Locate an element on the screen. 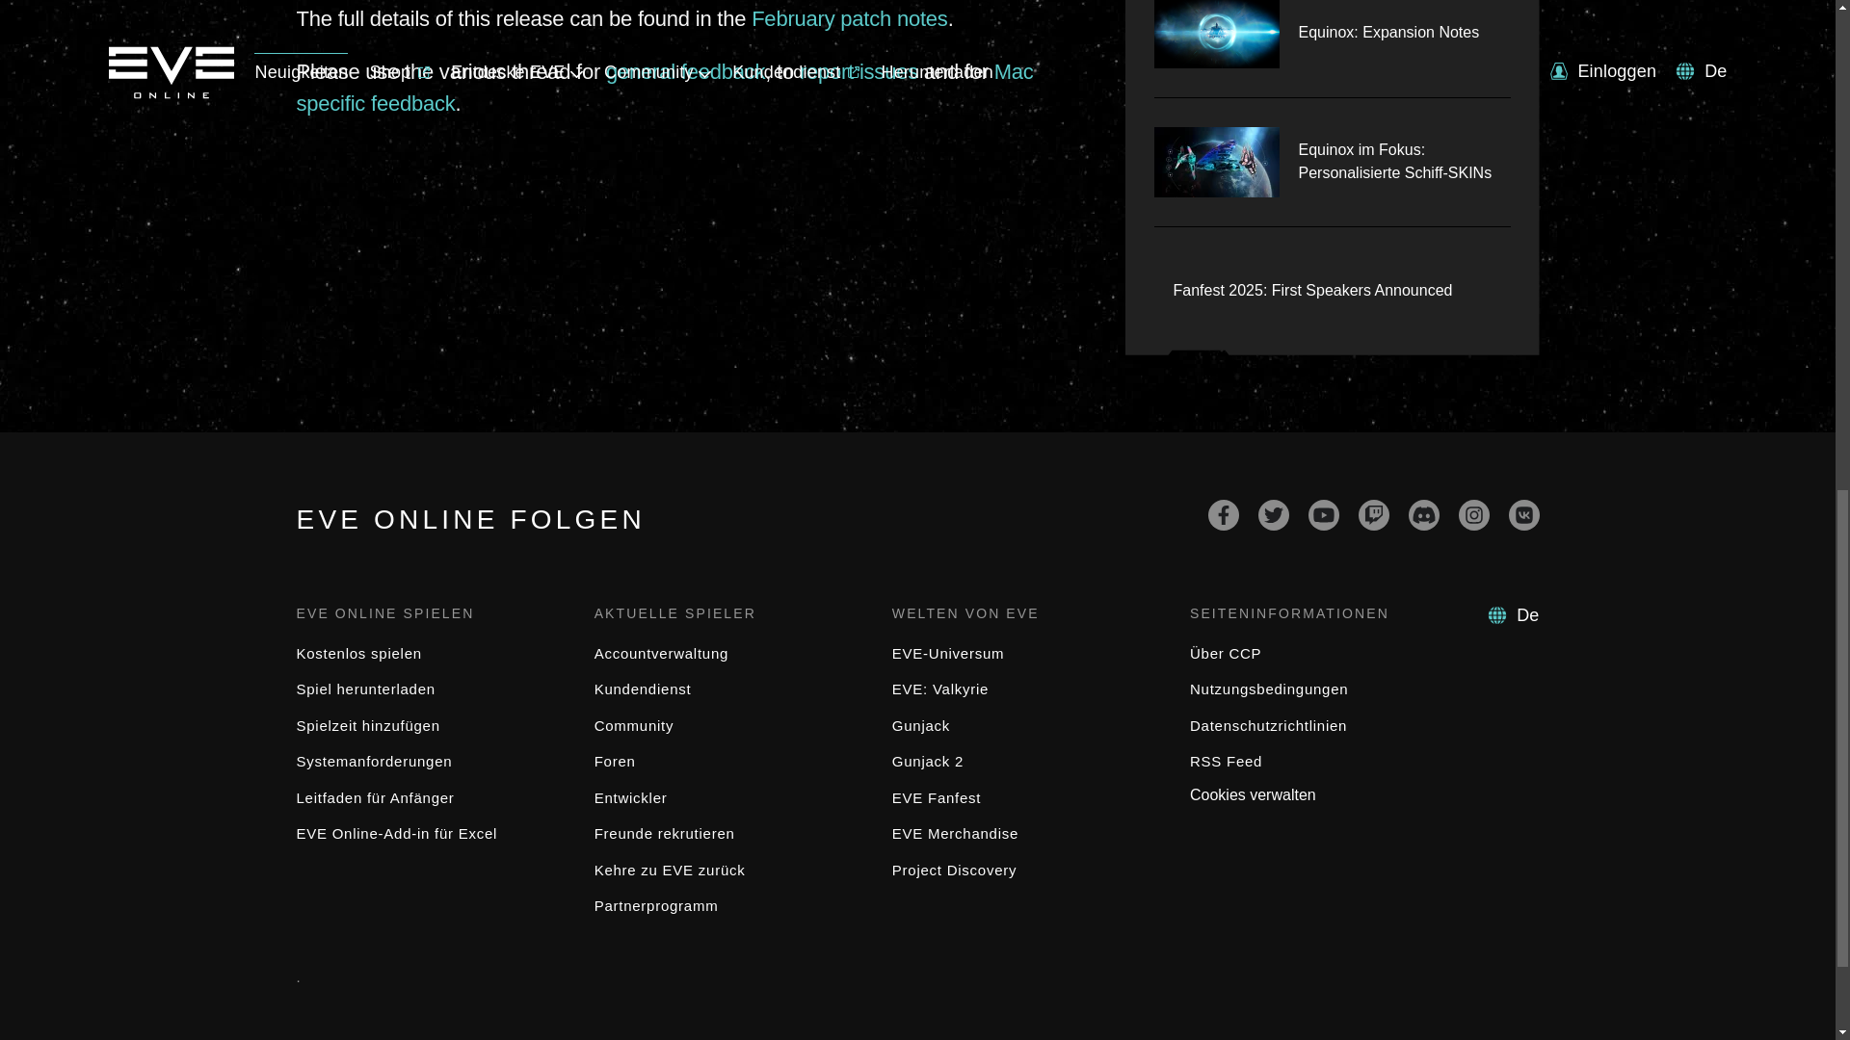 Image resolution: width=1850 pixels, height=1040 pixels. Instagram is located at coordinates (1474, 514).